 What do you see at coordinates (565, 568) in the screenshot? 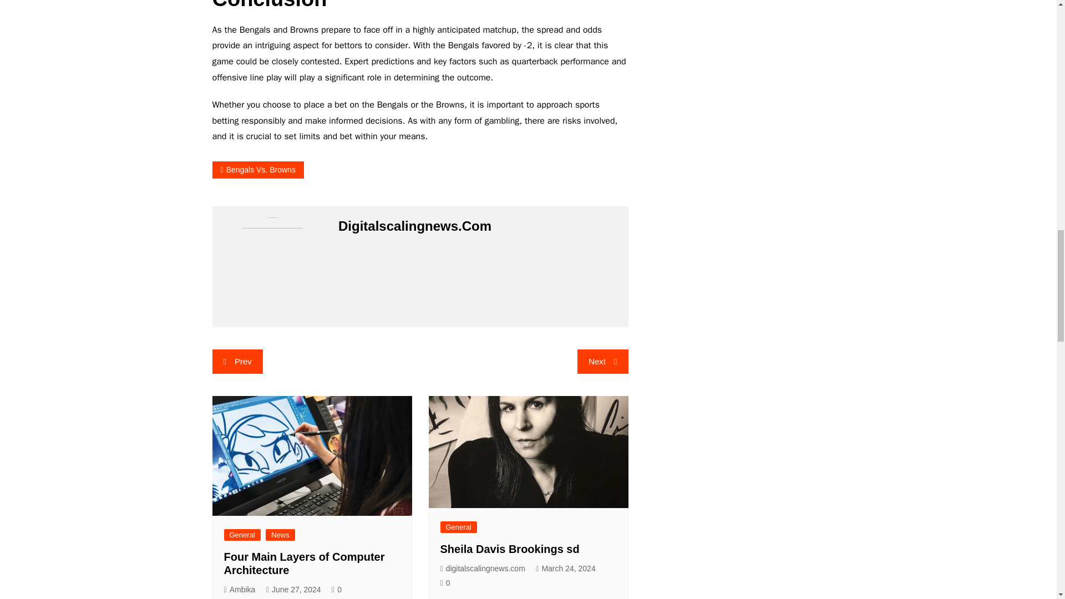
I see `March 24, 2024` at bounding box center [565, 568].